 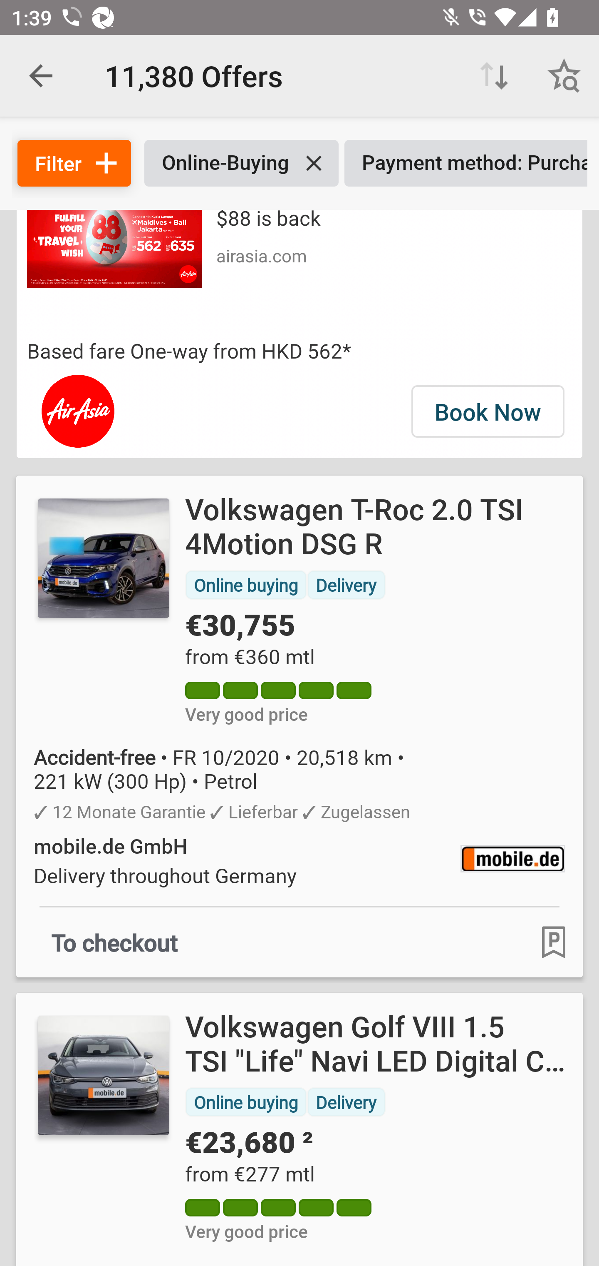 I want to click on Based fare One-way from HKD 562*, so click(x=299, y=351).